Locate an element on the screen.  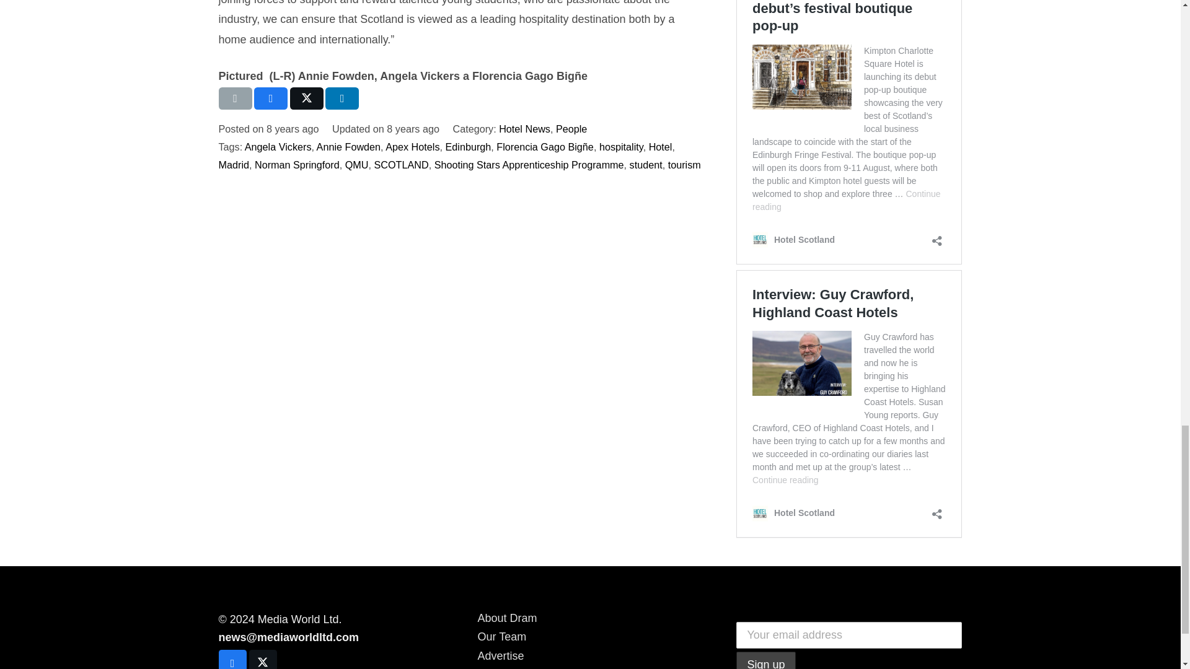
Email this is located at coordinates (234, 98).